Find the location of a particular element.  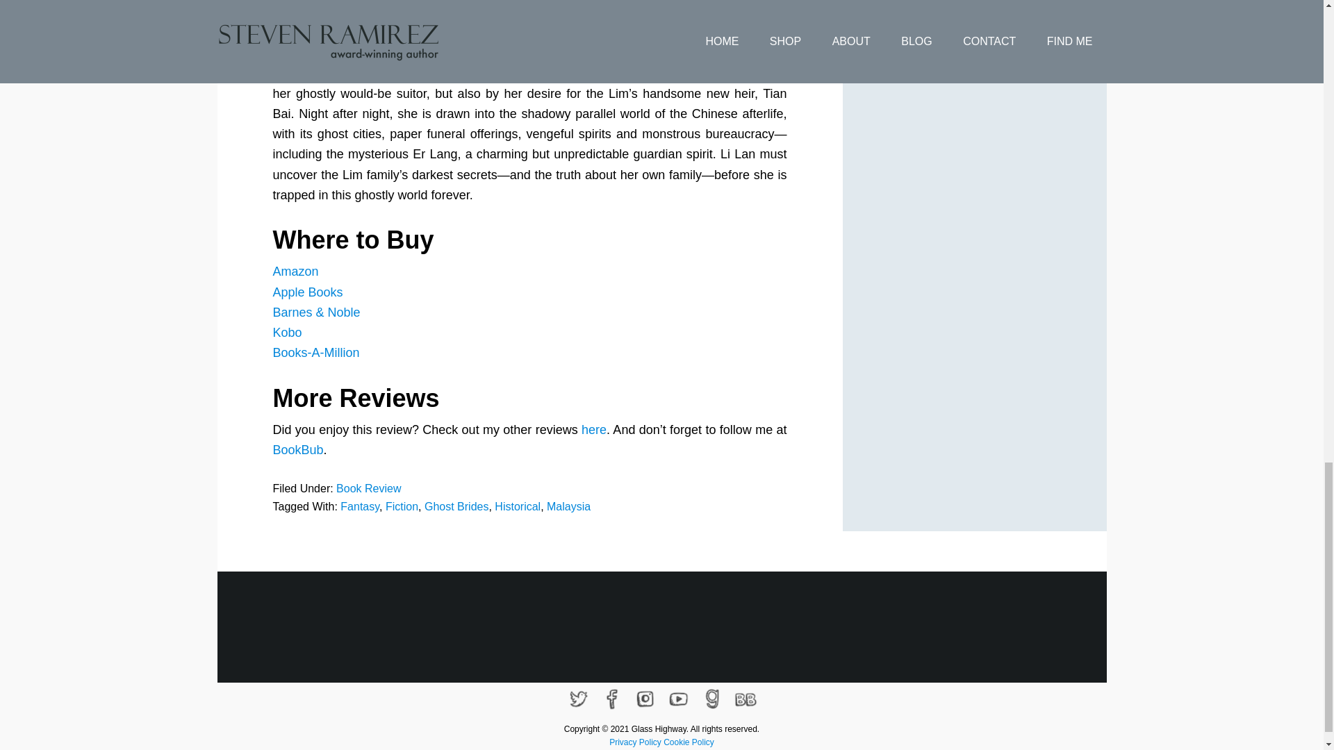

BookBub is located at coordinates (297, 450).